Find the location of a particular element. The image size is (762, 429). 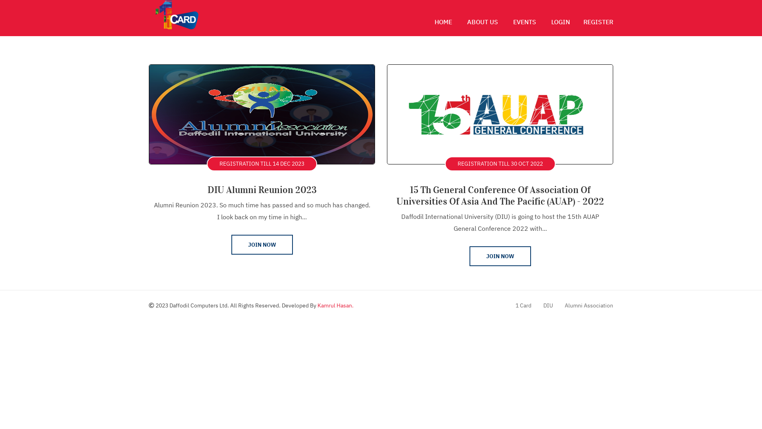

DIU is located at coordinates (548, 305).